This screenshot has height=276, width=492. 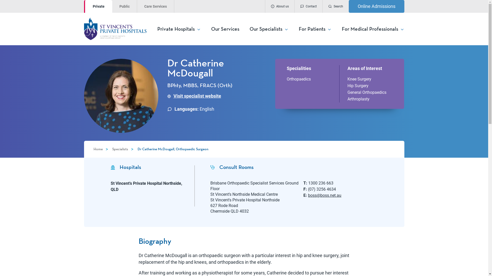 I want to click on Hospitals, so click(x=149, y=168).